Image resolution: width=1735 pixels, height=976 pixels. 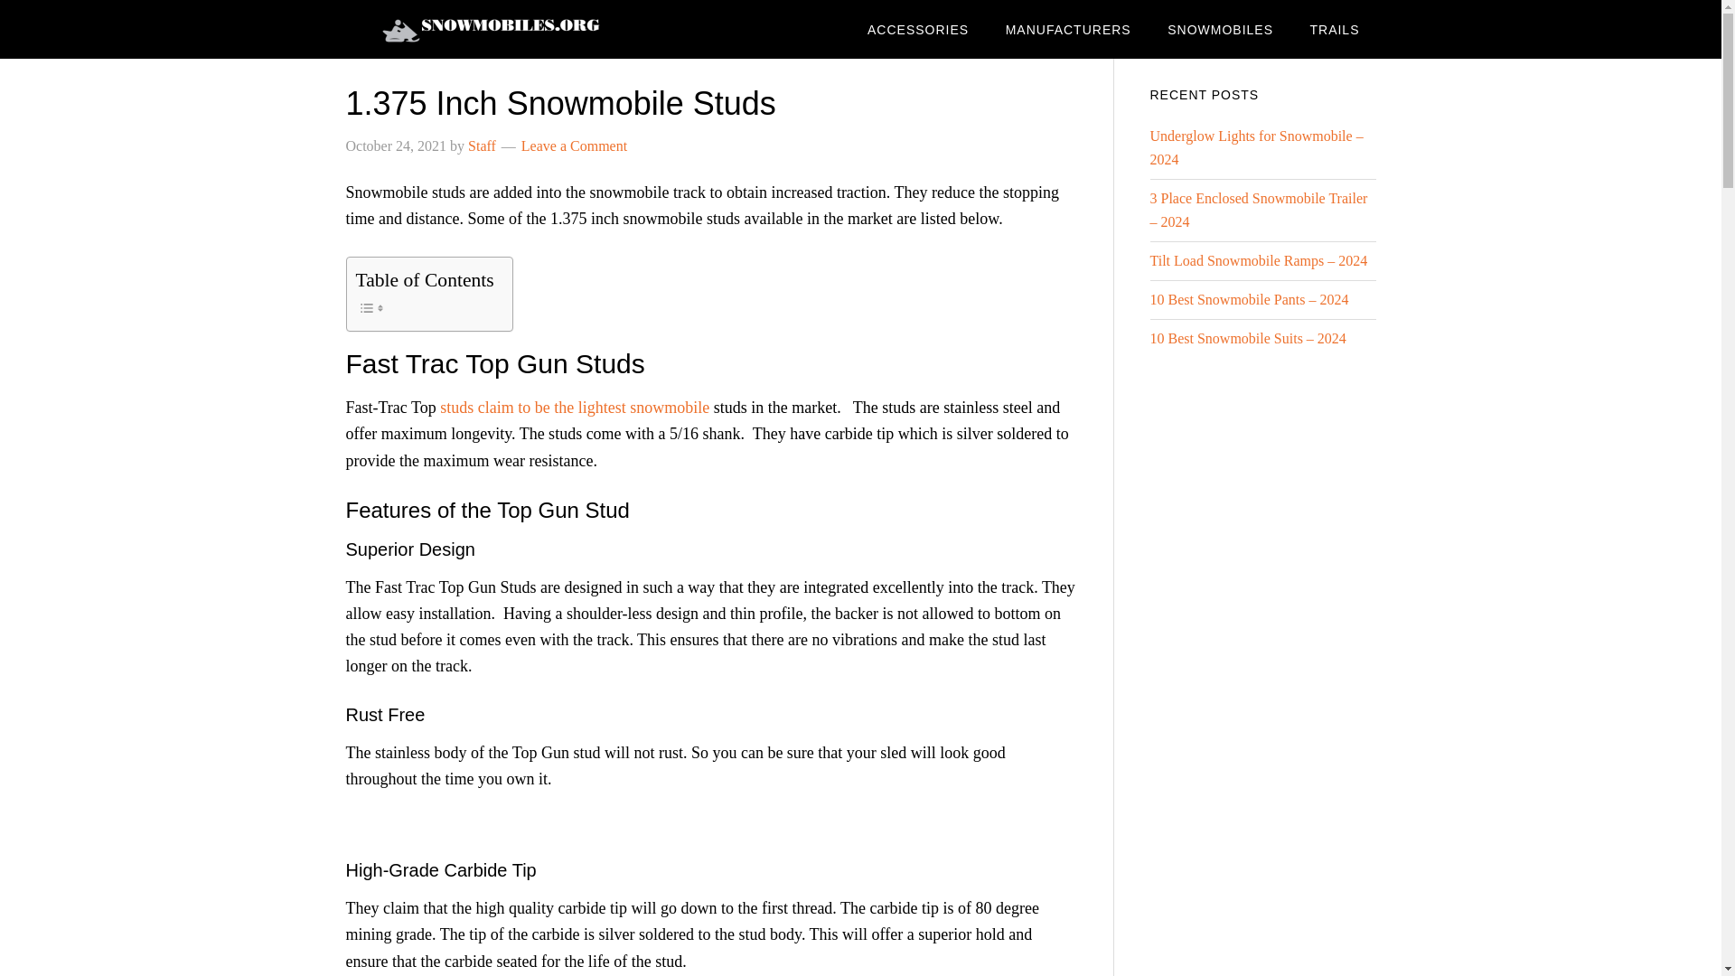 I want to click on studs claim to be the lightest snowmobile, so click(x=575, y=407).